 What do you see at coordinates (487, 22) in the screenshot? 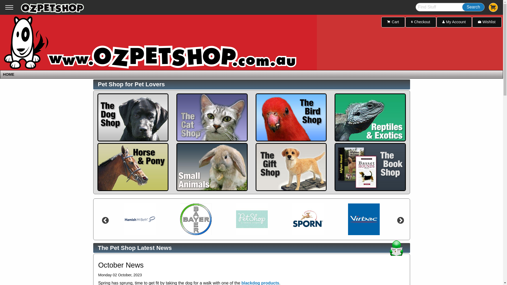
I see `Wishlist` at bounding box center [487, 22].